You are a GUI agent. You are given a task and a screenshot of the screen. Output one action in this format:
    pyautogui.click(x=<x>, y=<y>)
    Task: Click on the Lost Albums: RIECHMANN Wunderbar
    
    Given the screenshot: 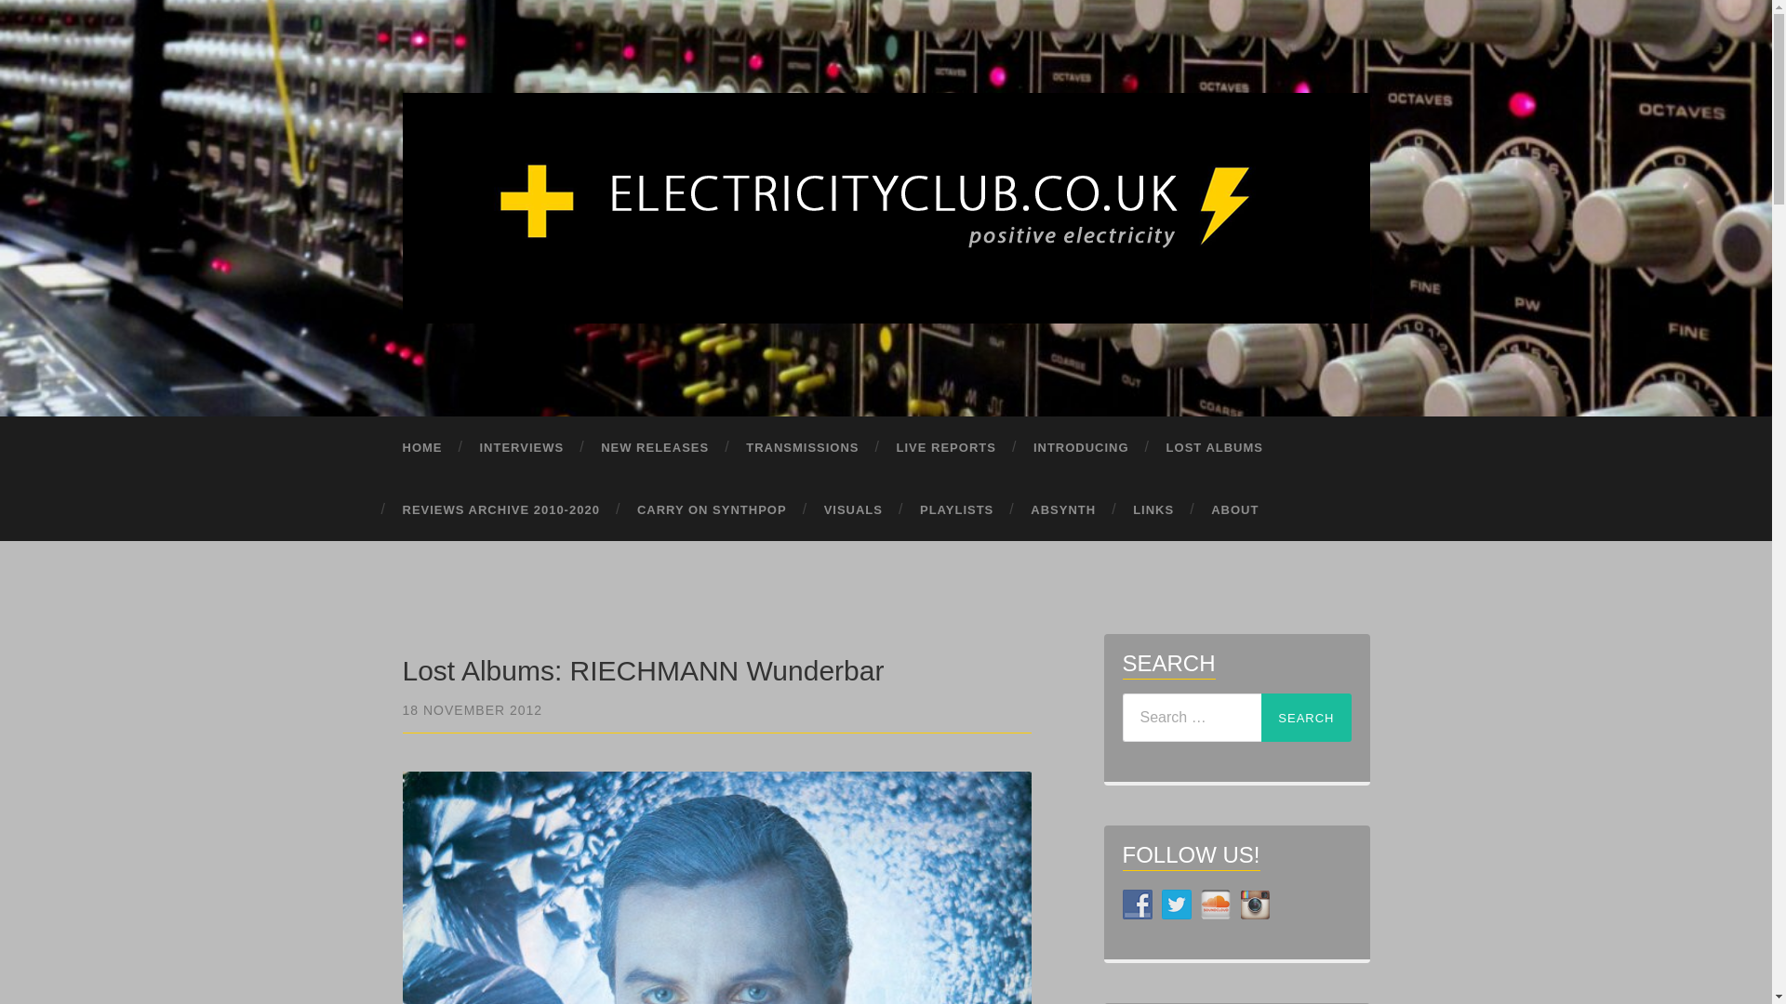 What is the action you would take?
    pyautogui.click(x=473, y=710)
    